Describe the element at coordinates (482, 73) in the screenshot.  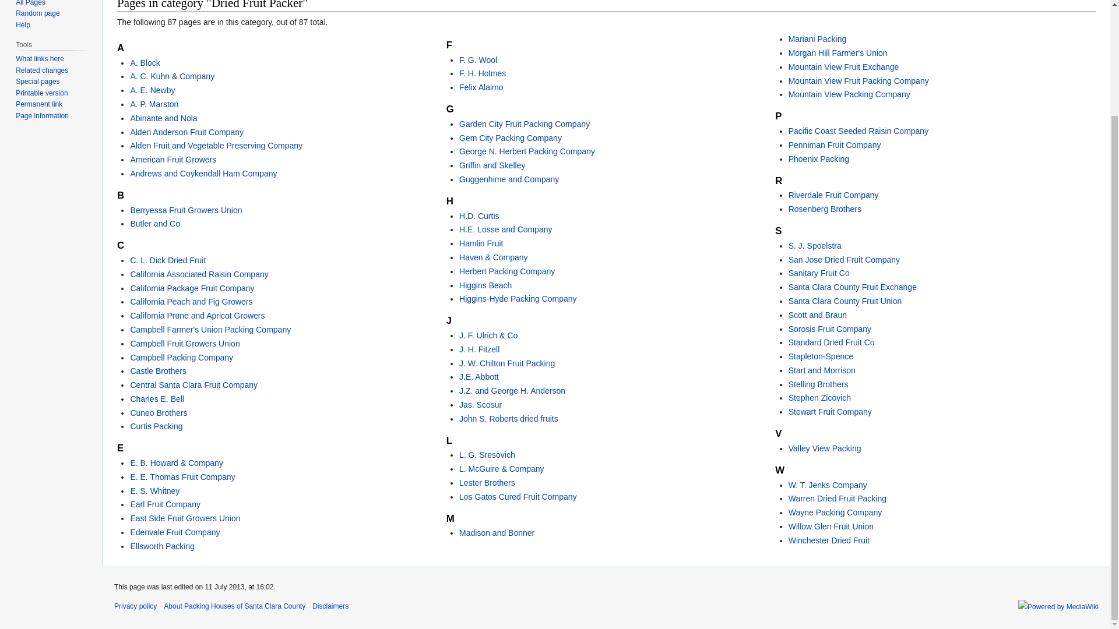
I see `F. H. Holmes` at that location.